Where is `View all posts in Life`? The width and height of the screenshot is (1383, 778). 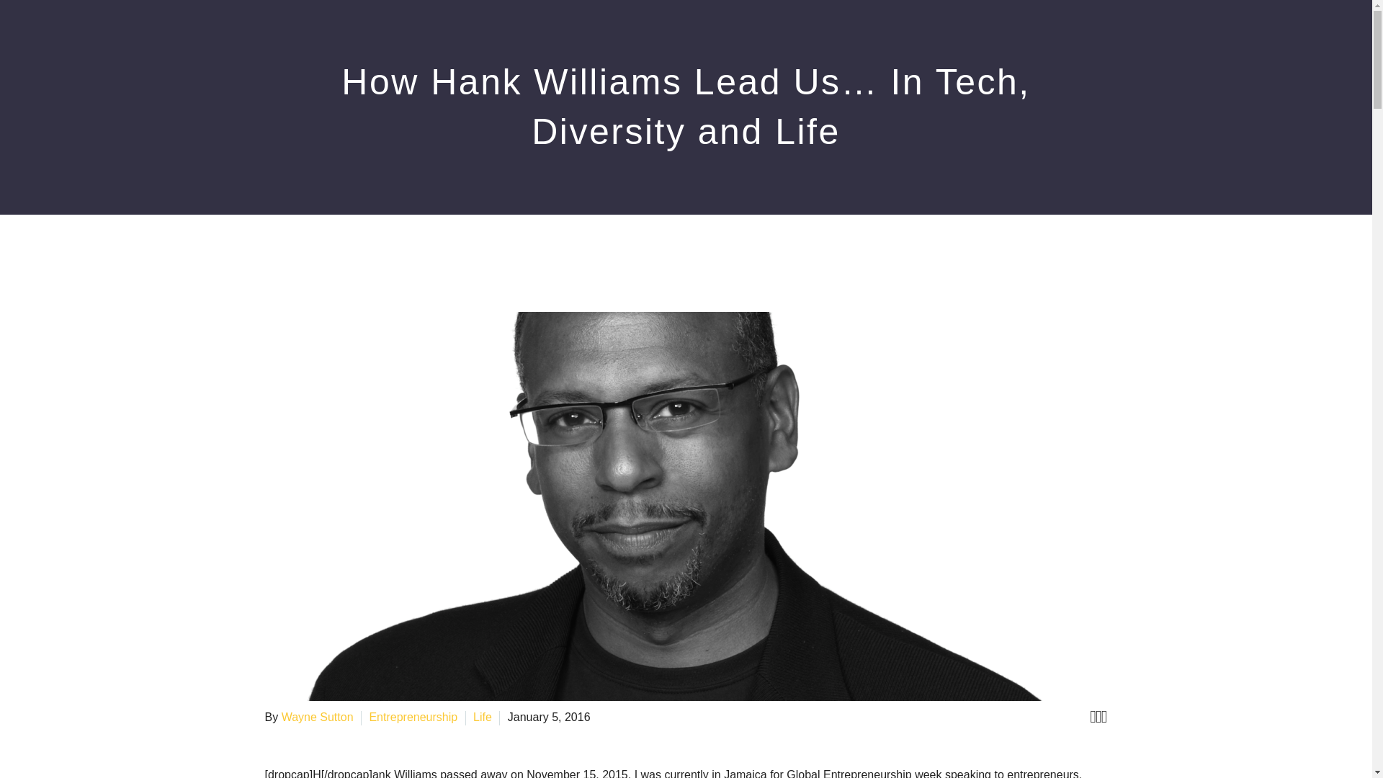
View all posts in Life is located at coordinates (483, 717).